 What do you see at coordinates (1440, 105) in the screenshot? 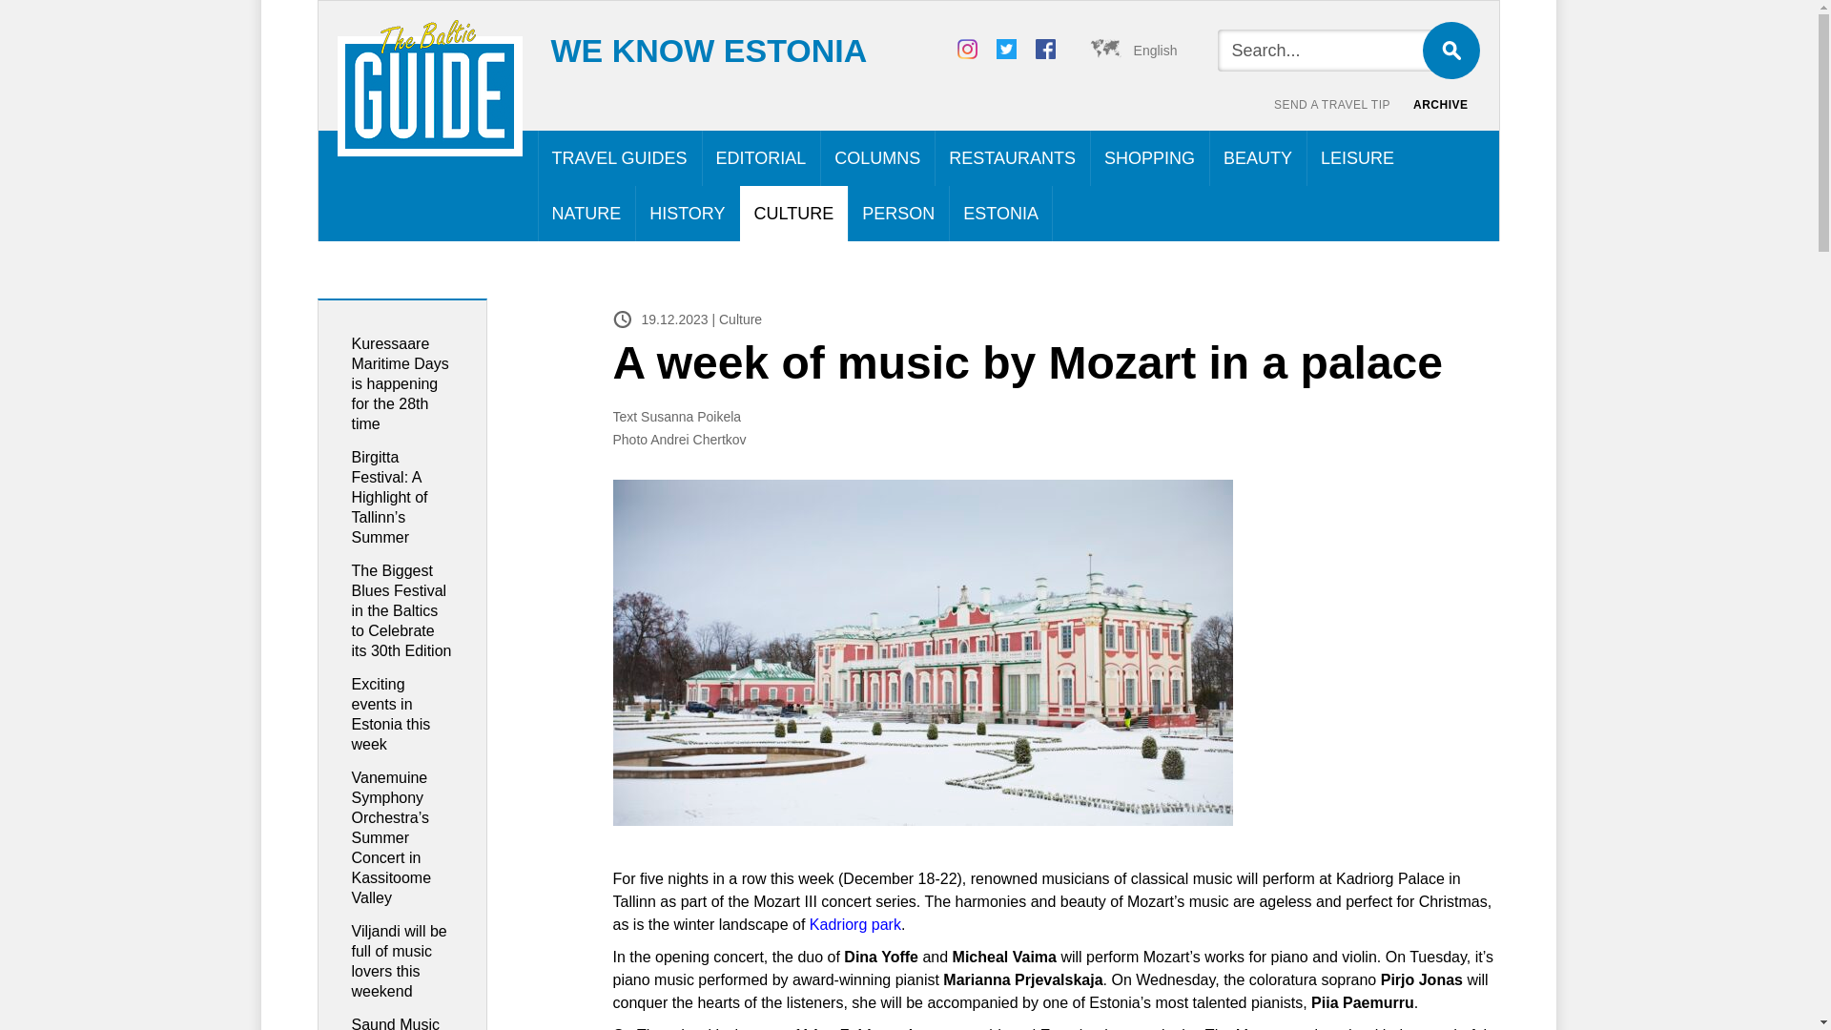
I see `ARCHIVE` at bounding box center [1440, 105].